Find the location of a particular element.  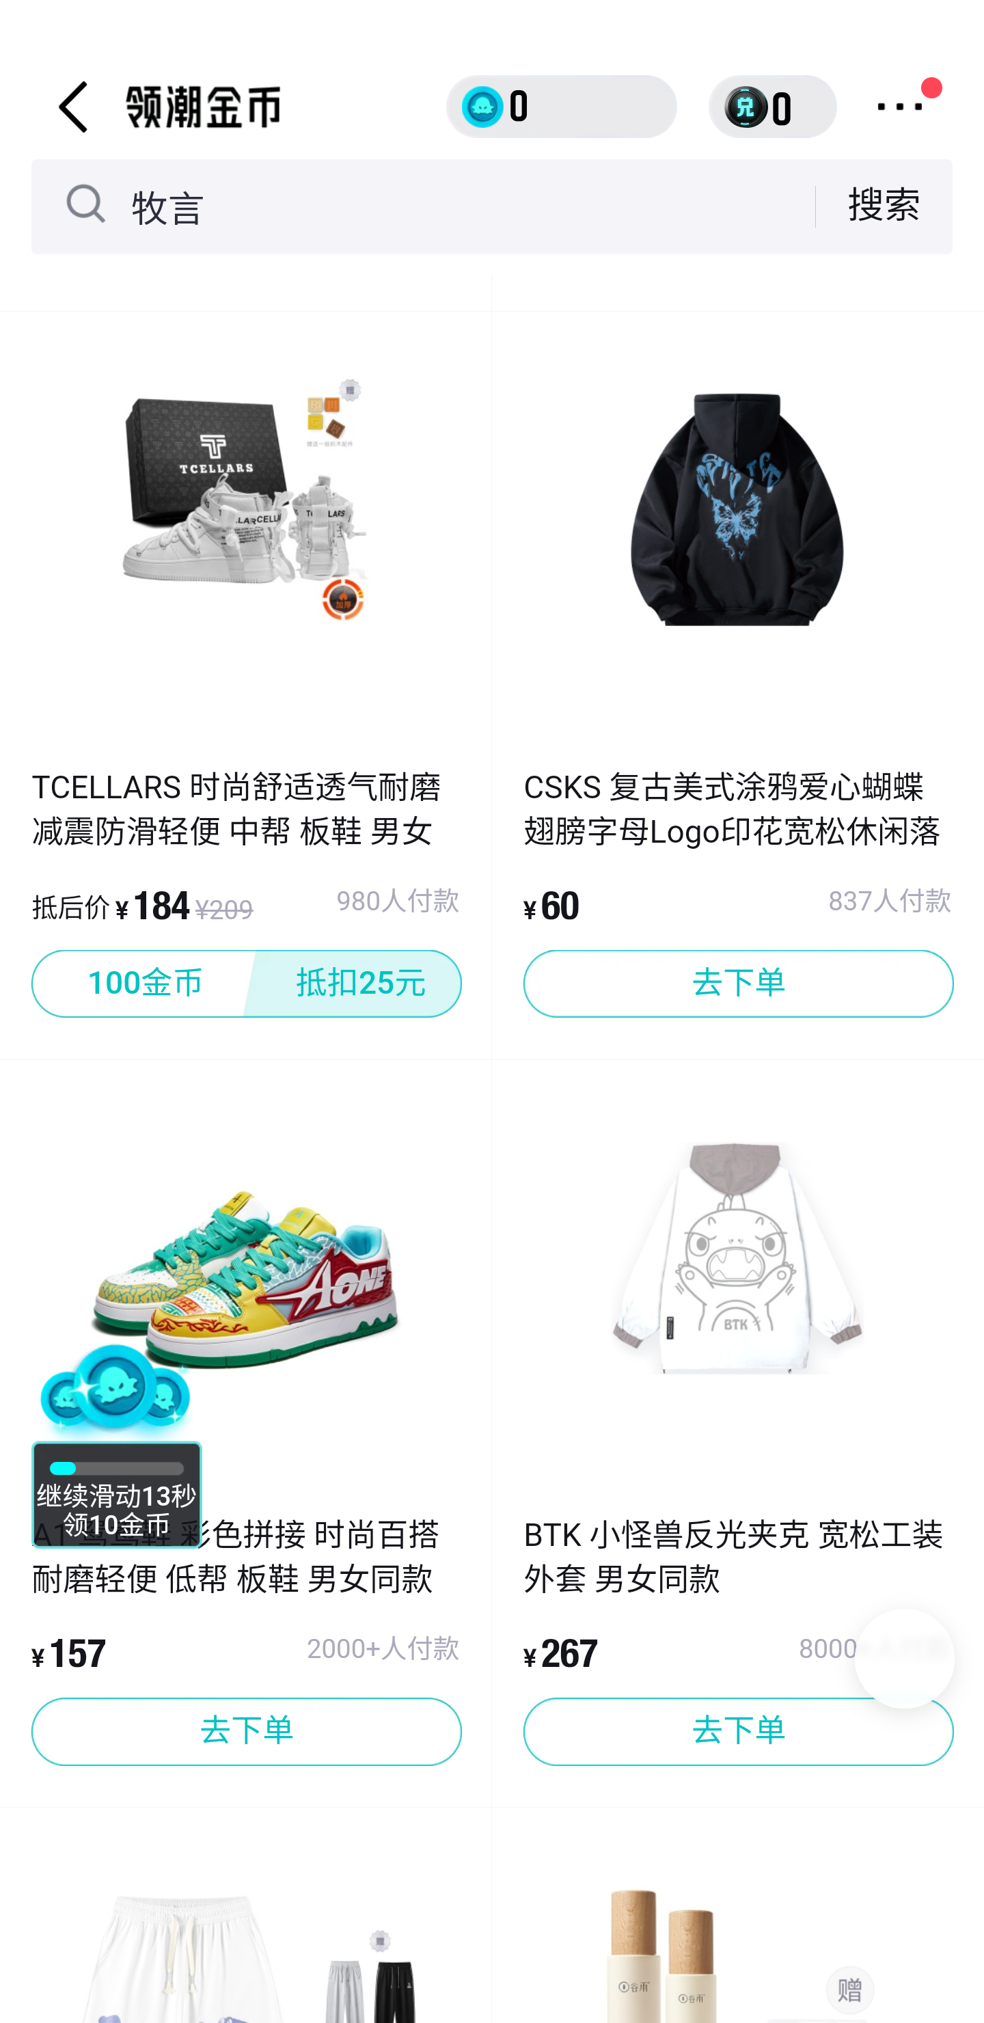

去下单 is located at coordinates (738, 984).